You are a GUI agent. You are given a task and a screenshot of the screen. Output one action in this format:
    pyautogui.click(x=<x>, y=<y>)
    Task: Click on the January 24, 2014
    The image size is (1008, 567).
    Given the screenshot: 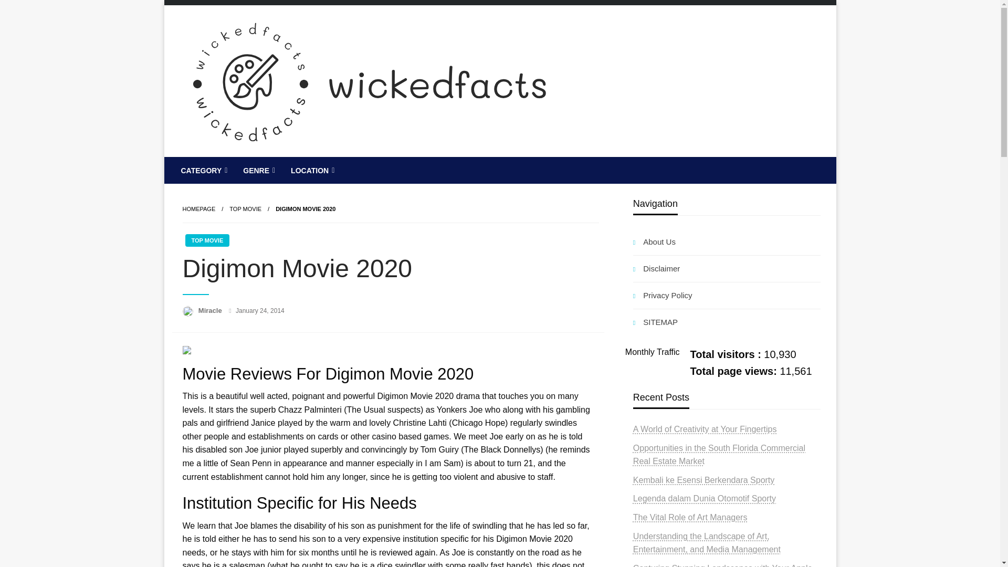 What is the action you would take?
    pyautogui.click(x=260, y=311)
    